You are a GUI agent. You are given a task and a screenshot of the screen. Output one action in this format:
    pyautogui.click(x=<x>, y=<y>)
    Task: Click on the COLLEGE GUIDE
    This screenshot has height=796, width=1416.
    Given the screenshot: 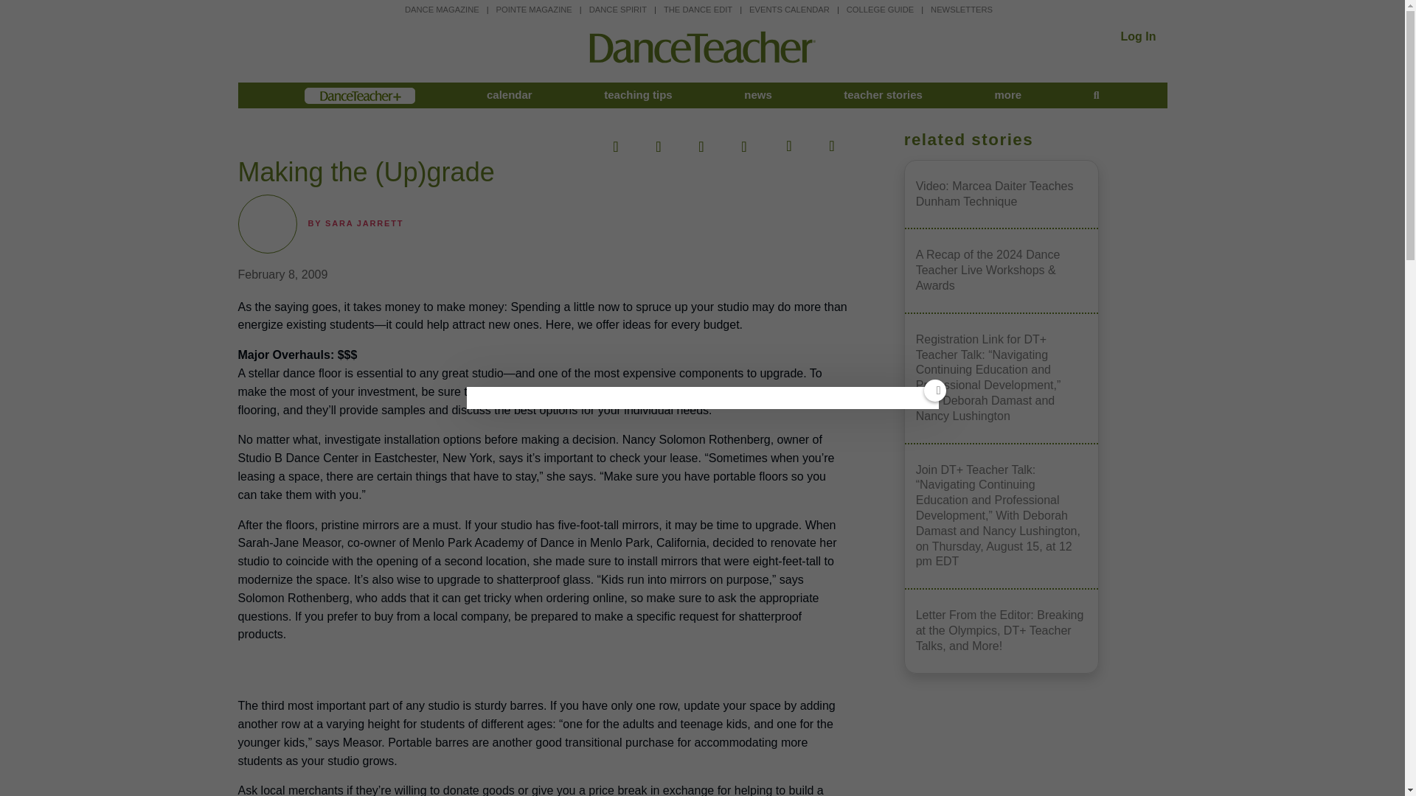 What is the action you would take?
    pyautogui.click(x=880, y=9)
    